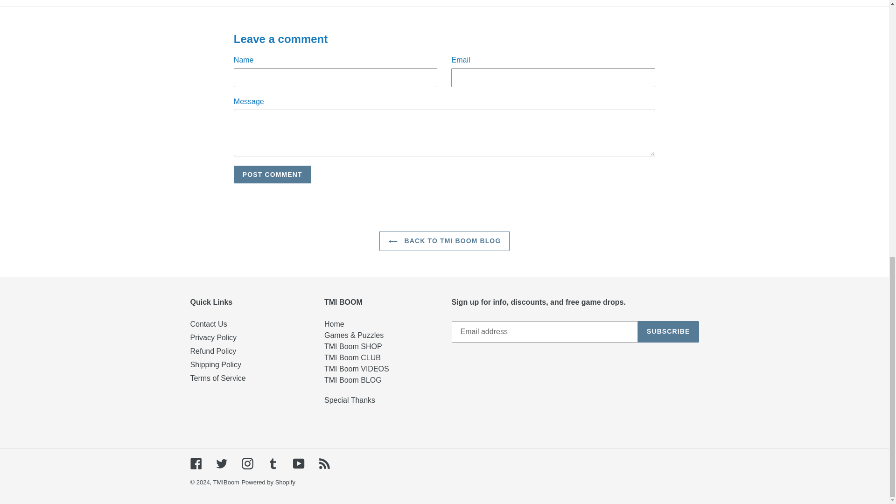 The width and height of the screenshot is (896, 504). I want to click on Facebook, so click(196, 463).